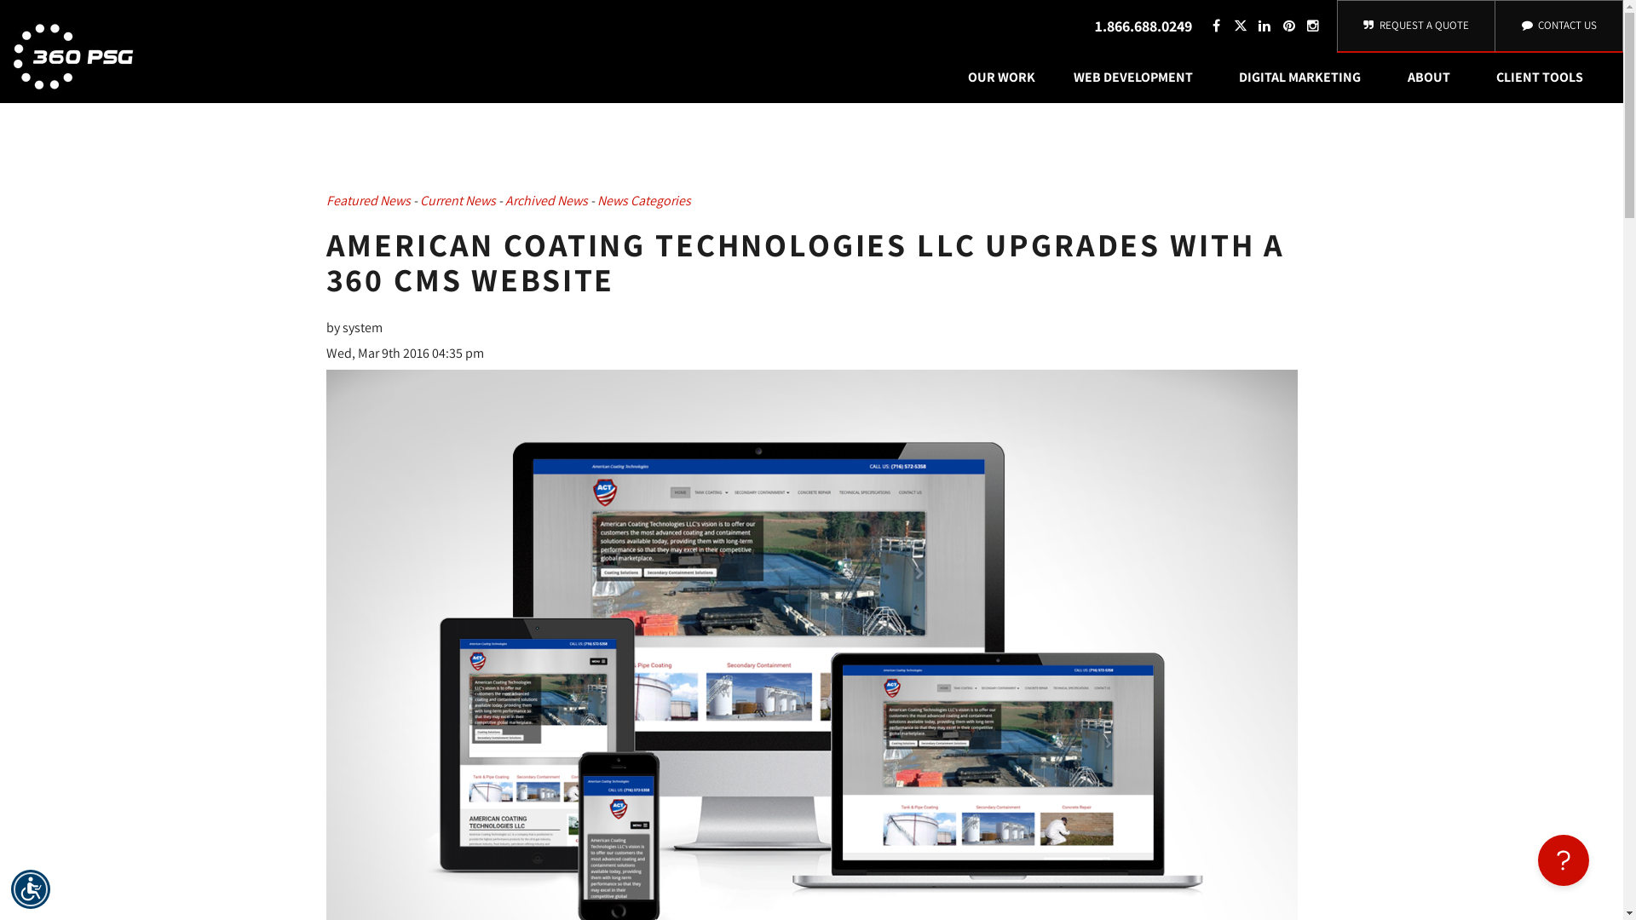  What do you see at coordinates (1559, 26) in the screenshot?
I see `  CONTACT US` at bounding box center [1559, 26].